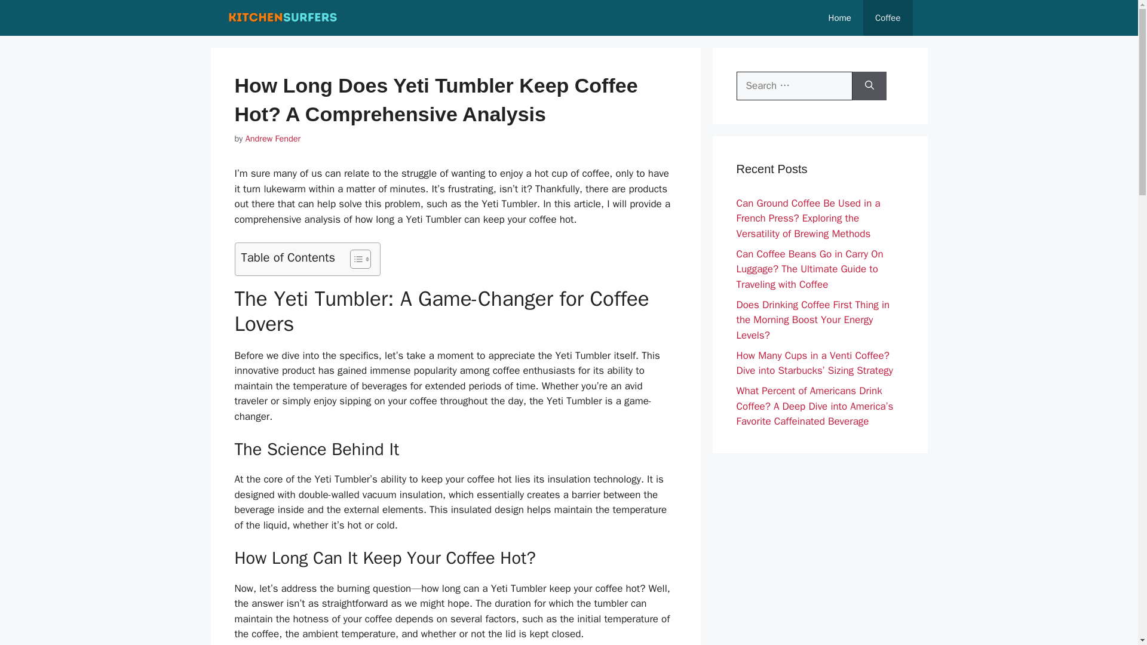 This screenshot has width=1147, height=645. What do you see at coordinates (272, 138) in the screenshot?
I see `View all posts by Andrew Fender` at bounding box center [272, 138].